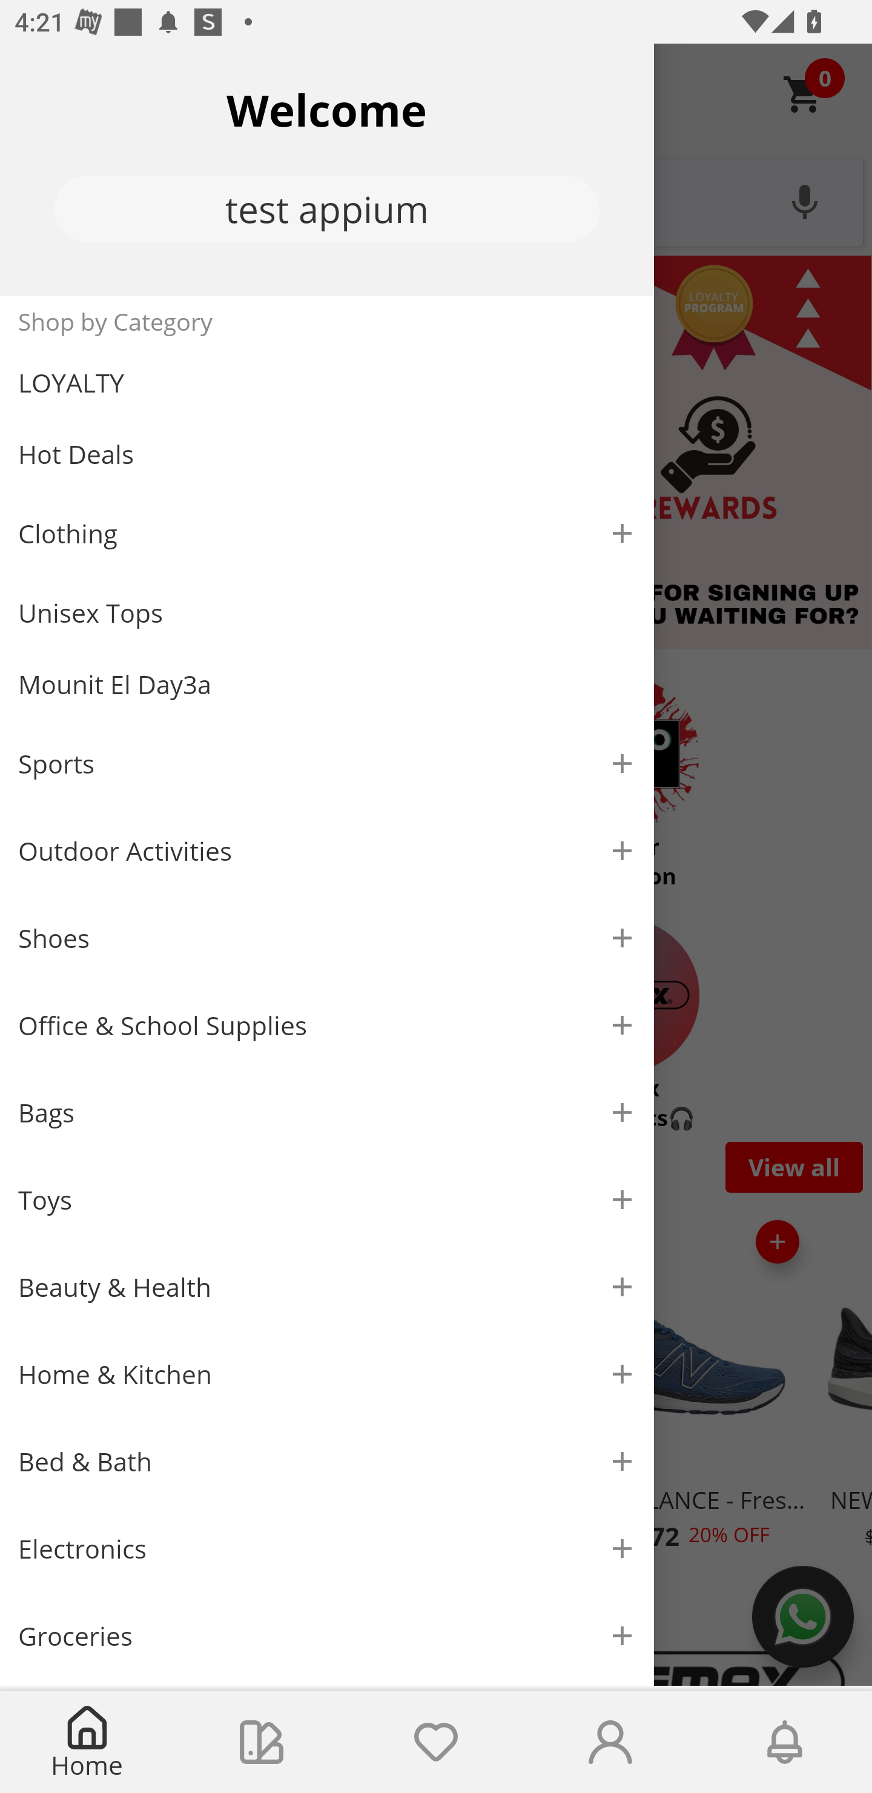  Describe the element at coordinates (327, 1636) in the screenshot. I see `Groceries` at that location.